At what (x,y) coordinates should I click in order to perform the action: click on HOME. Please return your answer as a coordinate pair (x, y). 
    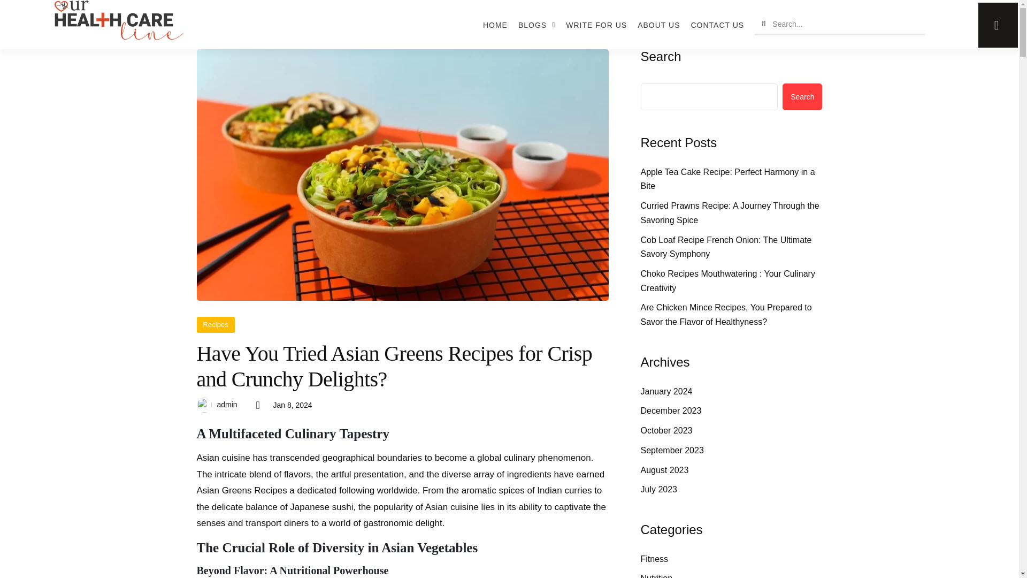
    Looking at the image, I should click on (495, 25).